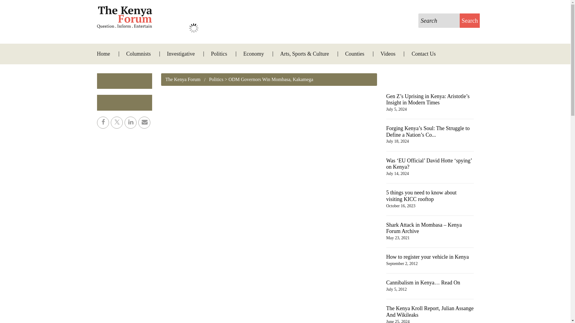 The width and height of the screenshot is (575, 323). I want to click on Kenya Forum, so click(125, 17).